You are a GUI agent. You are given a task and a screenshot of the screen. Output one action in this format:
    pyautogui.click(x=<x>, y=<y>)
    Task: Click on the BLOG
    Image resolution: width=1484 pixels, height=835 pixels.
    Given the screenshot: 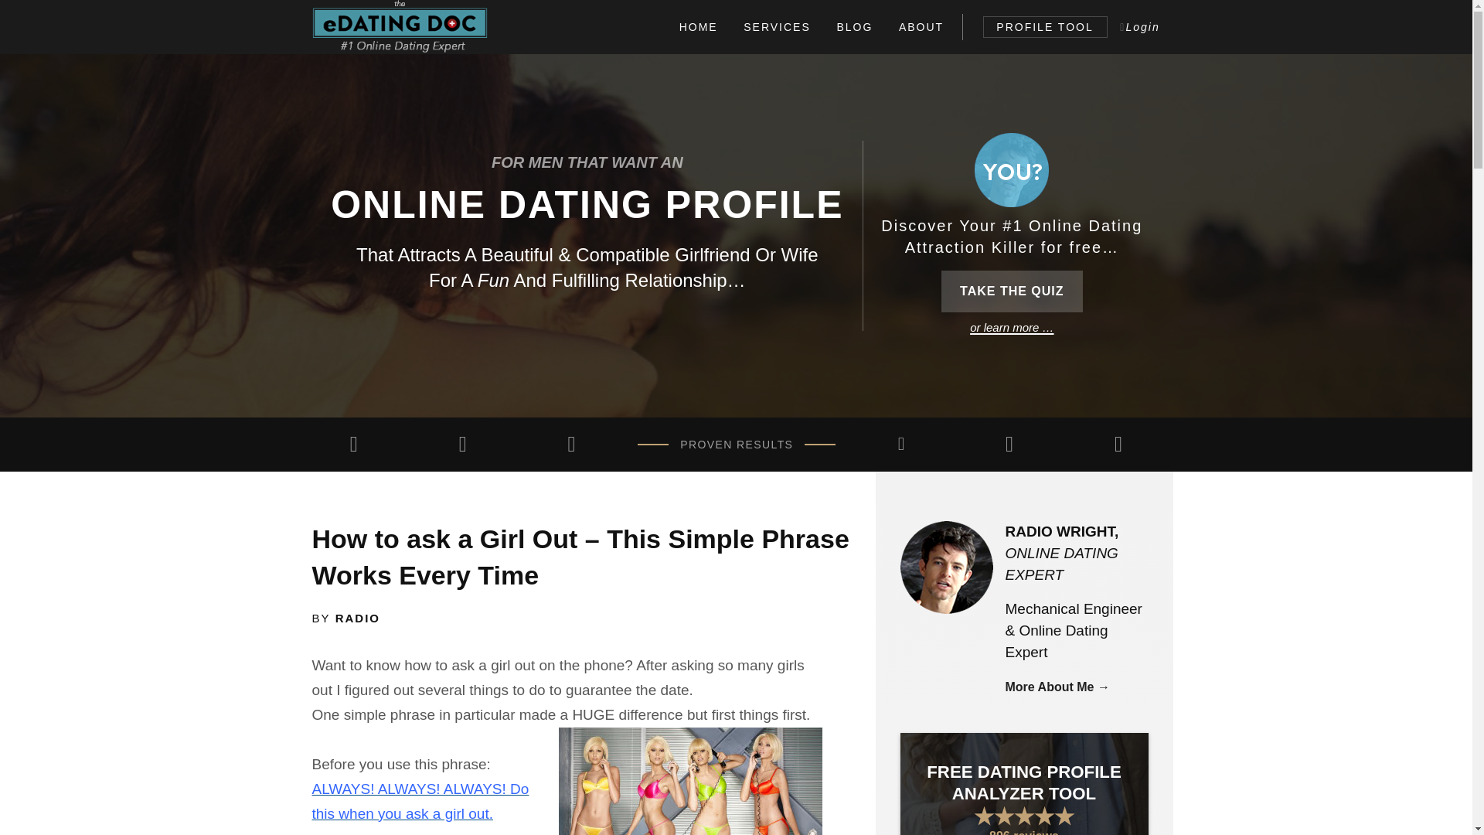 What is the action you would take?
    pyautogui.click(x=855, y=26)
    